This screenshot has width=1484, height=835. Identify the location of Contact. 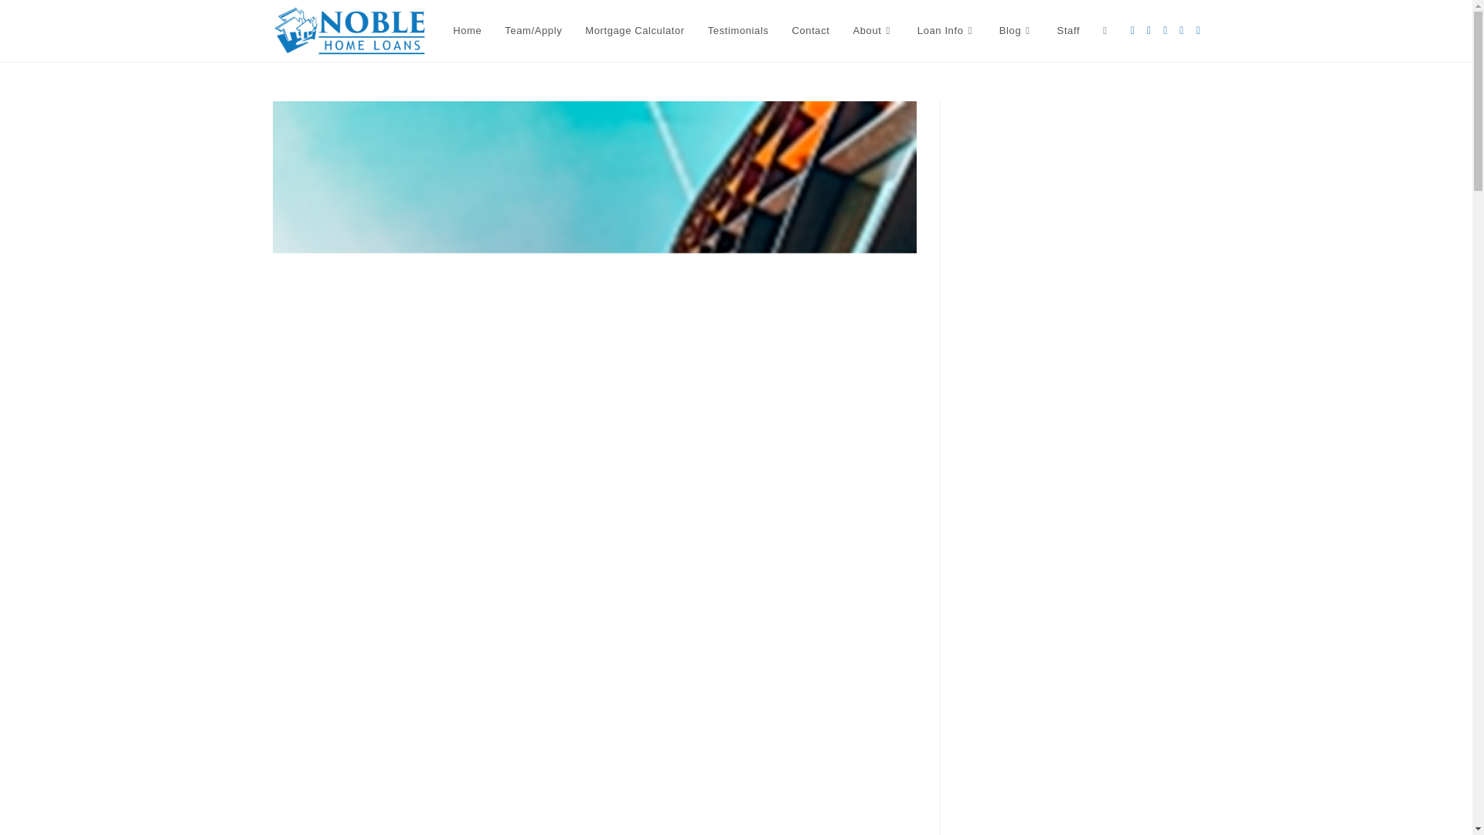
(810, 31).